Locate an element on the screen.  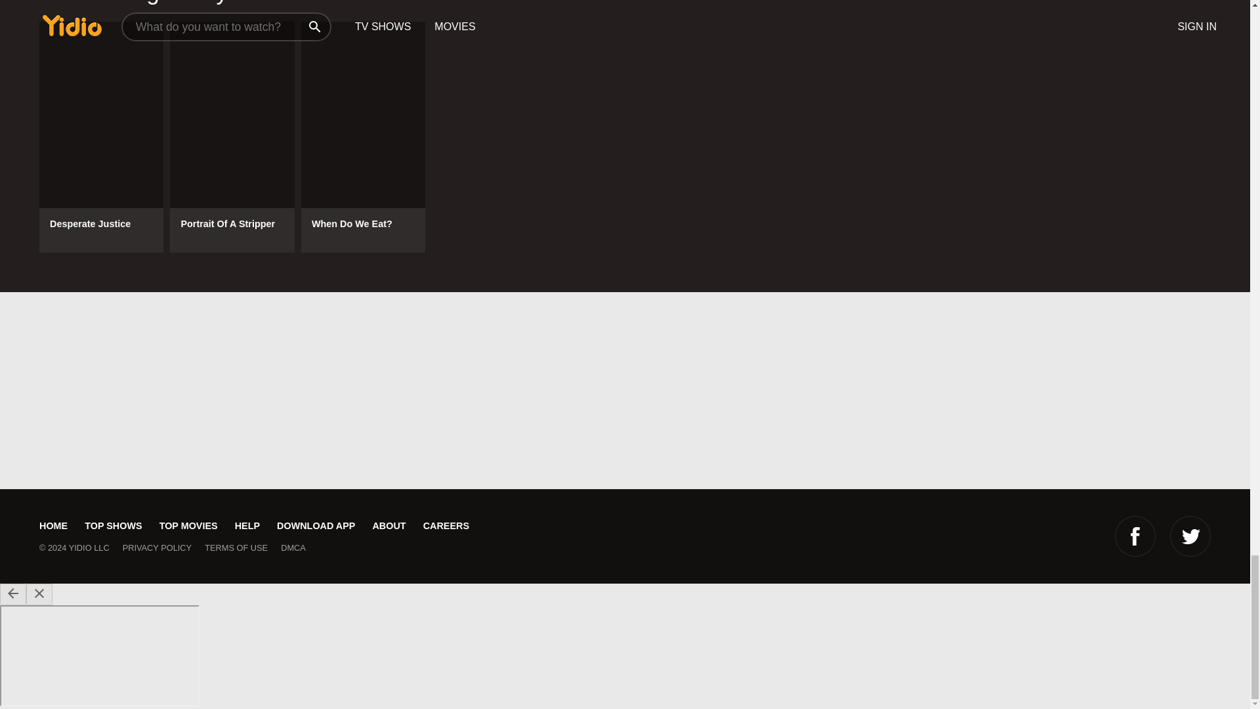
Twitter is located at coordinates (1190, 536).